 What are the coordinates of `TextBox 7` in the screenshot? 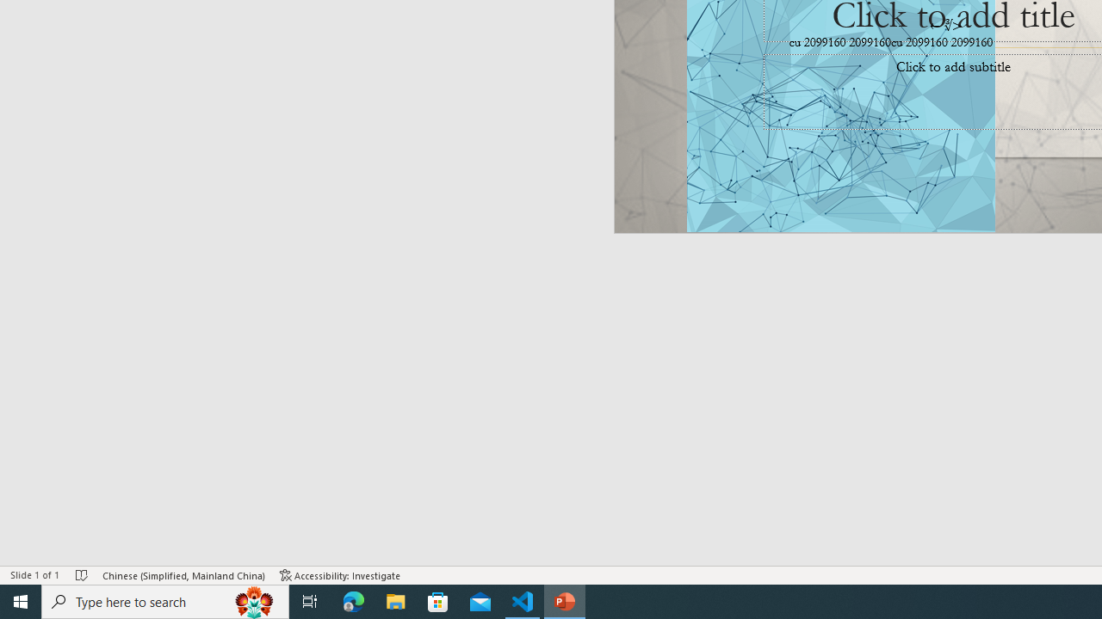 It's located at (946, 26).